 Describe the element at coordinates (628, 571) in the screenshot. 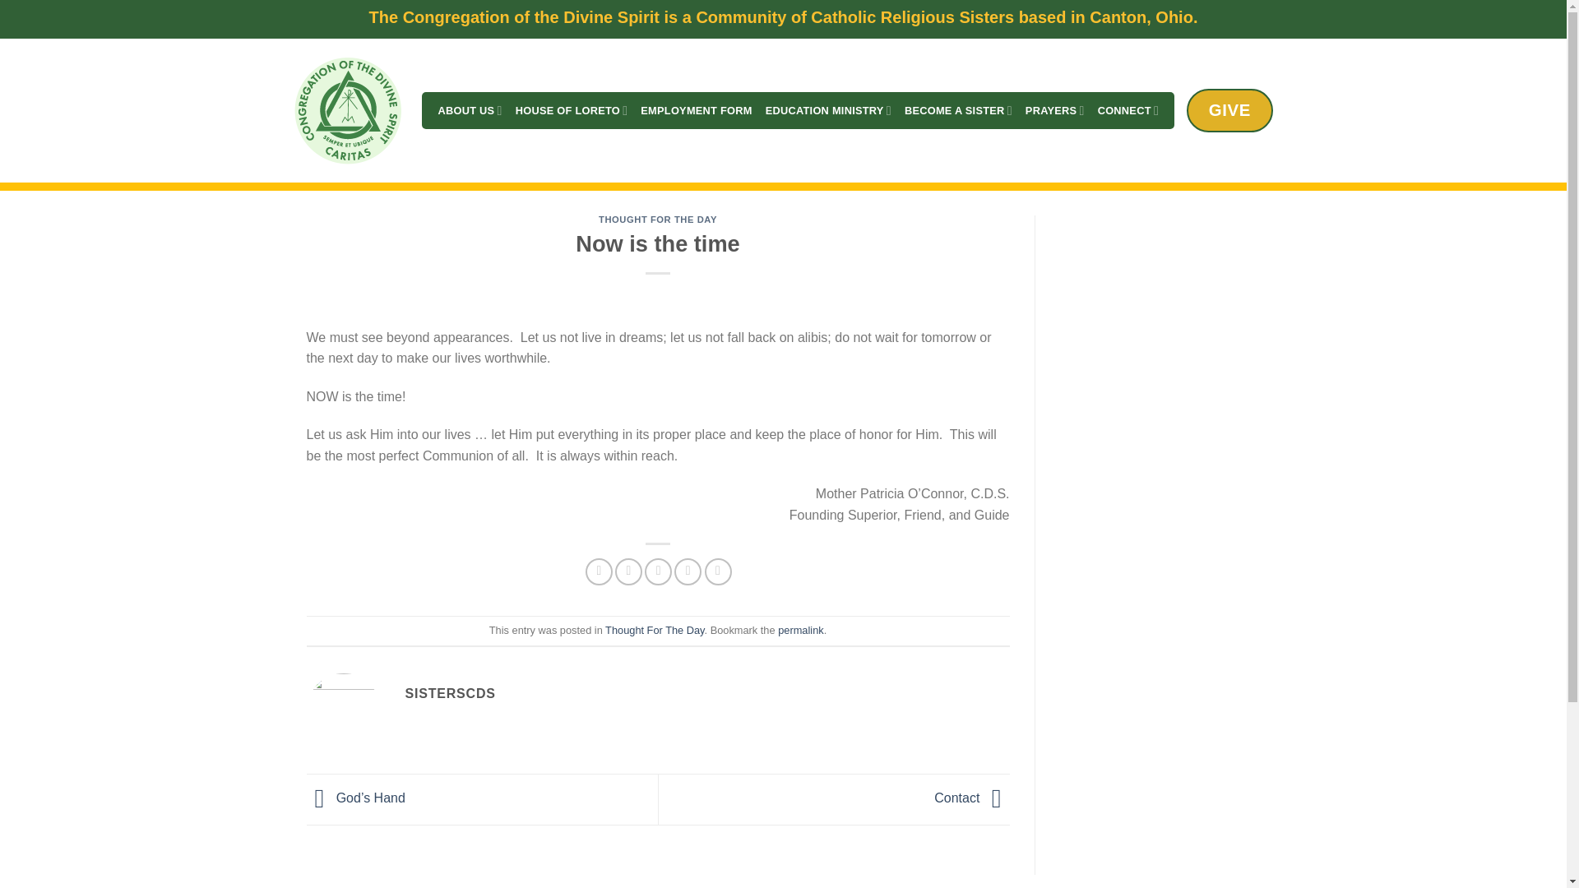

I see `Share on Twitter` at that location.